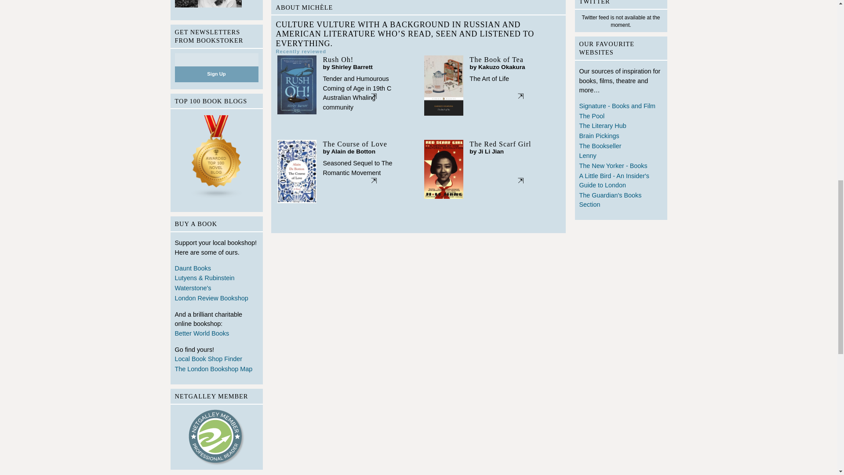 The height and width of the screenshot is (475, 844). I want to click on Novel blogs, so click(216, 159).